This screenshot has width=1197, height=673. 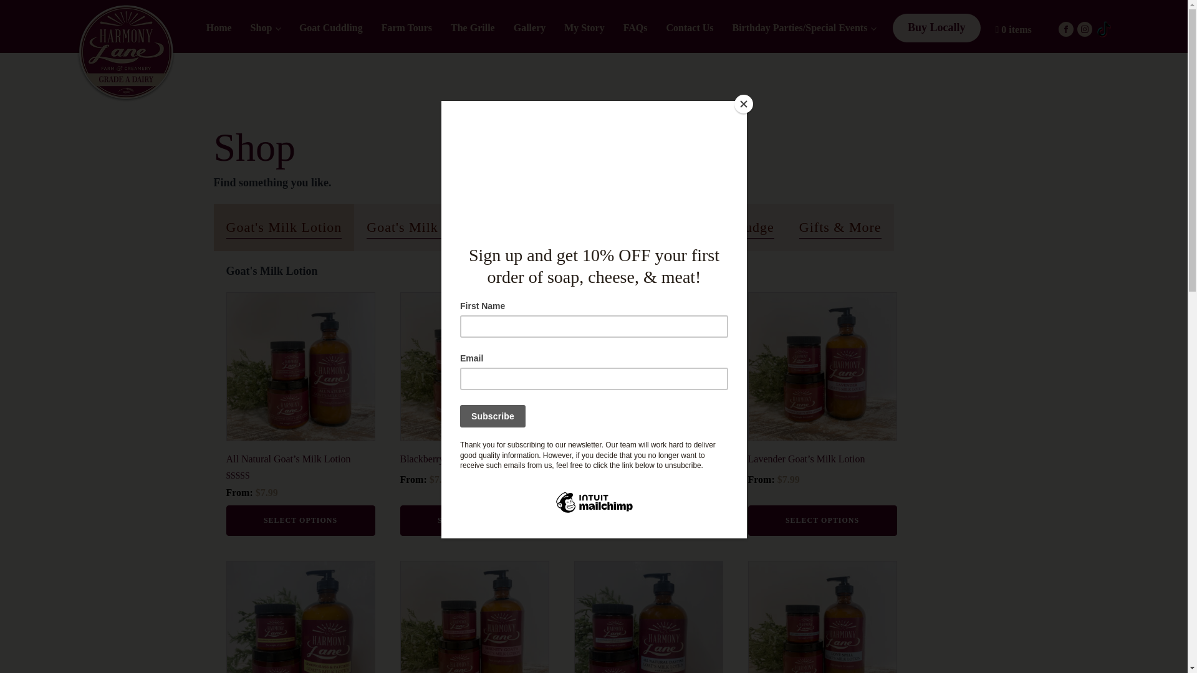 What do you see at coordinates (473, 27) in the screenshot?
I see `The Grille` at bounding box center [473, 27].